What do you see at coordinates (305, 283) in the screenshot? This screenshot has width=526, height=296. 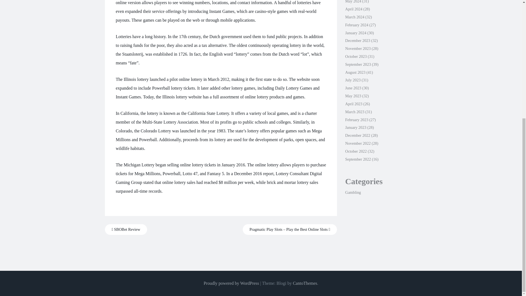 I see `CantoThemes` at bounding box center [305, 283].